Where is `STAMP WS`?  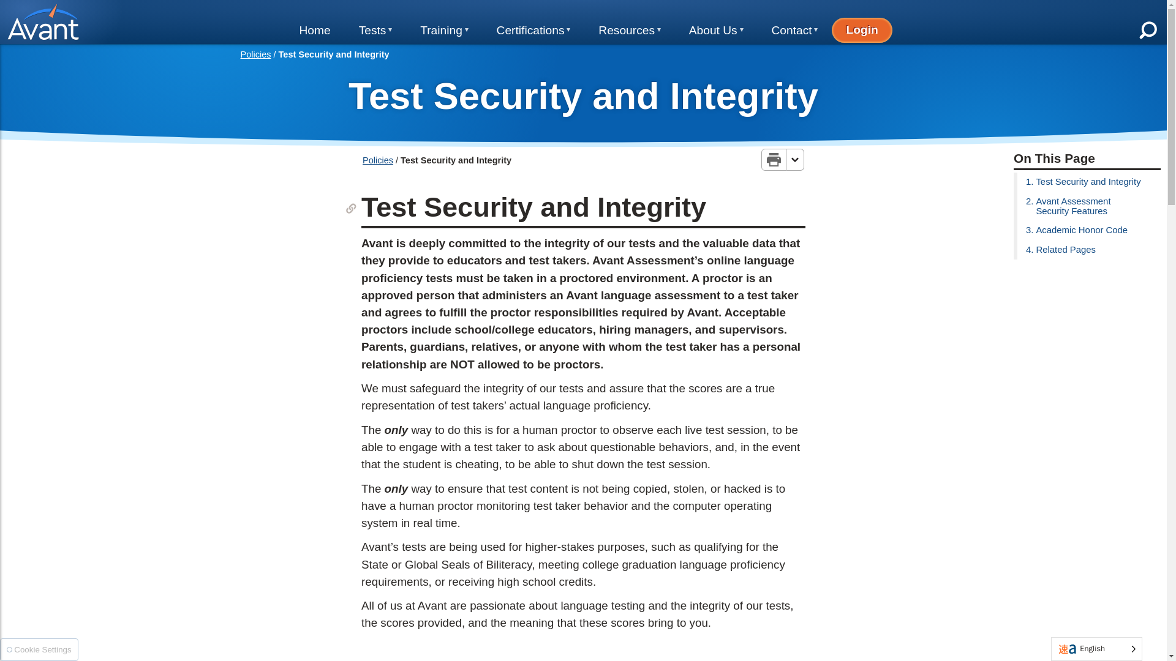 STAMP WS is located at coordinates (565, 143).